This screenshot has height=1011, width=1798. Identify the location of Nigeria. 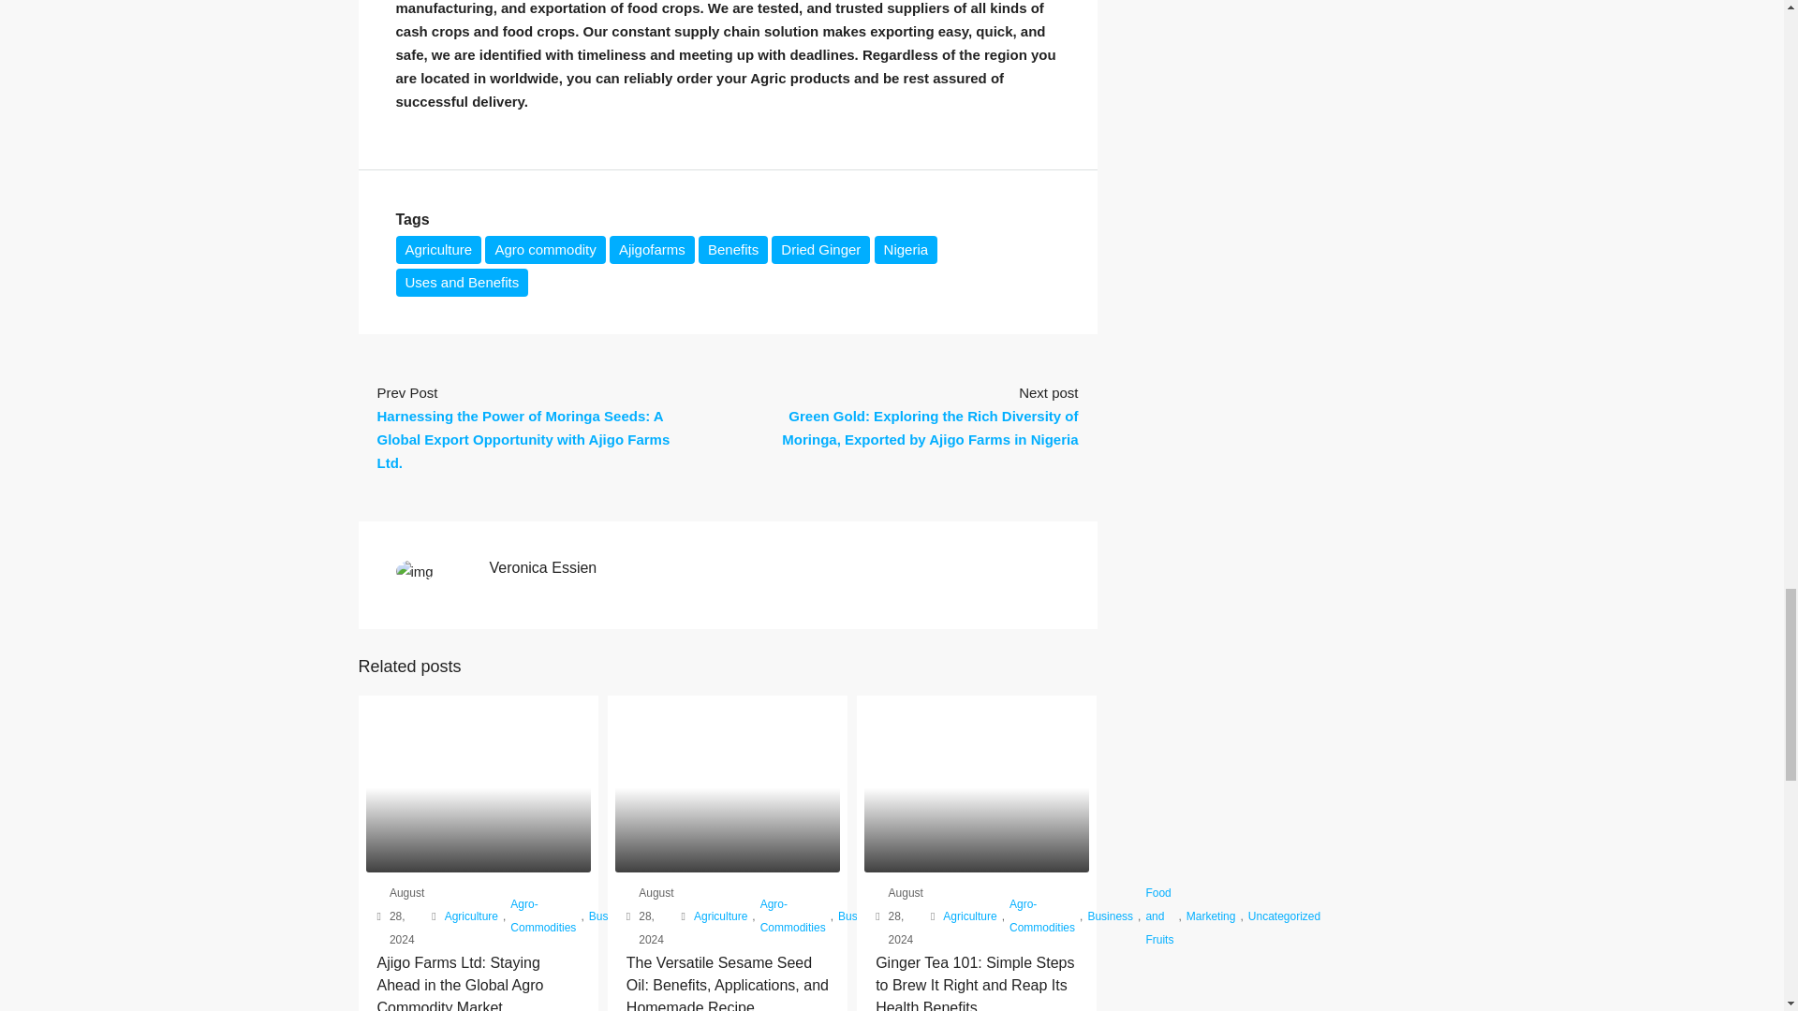
(906, 249).